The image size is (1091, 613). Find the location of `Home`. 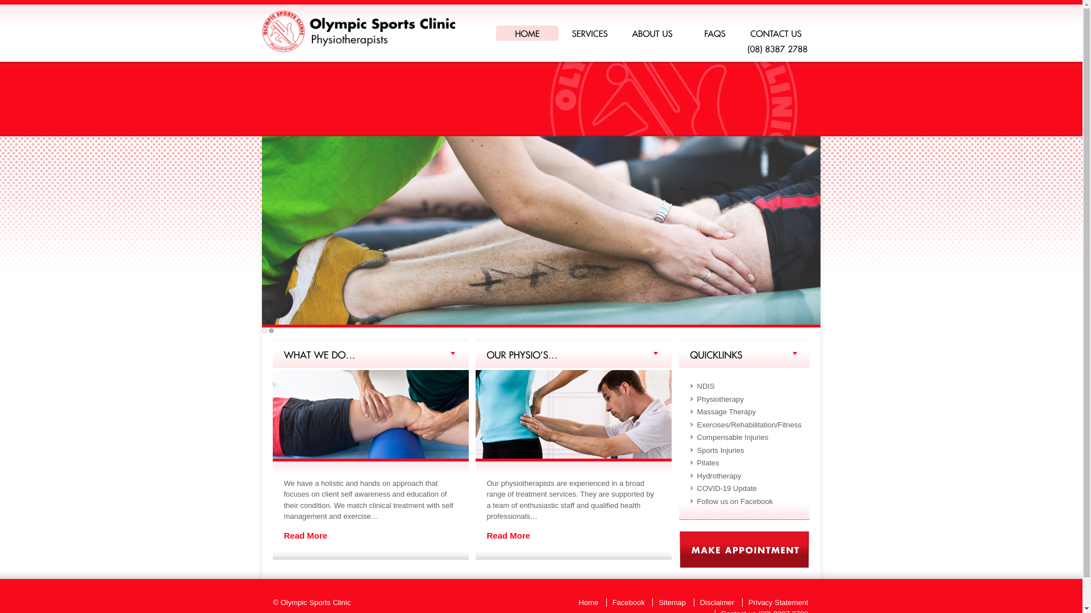

Home is located at coordinates (358, 50).